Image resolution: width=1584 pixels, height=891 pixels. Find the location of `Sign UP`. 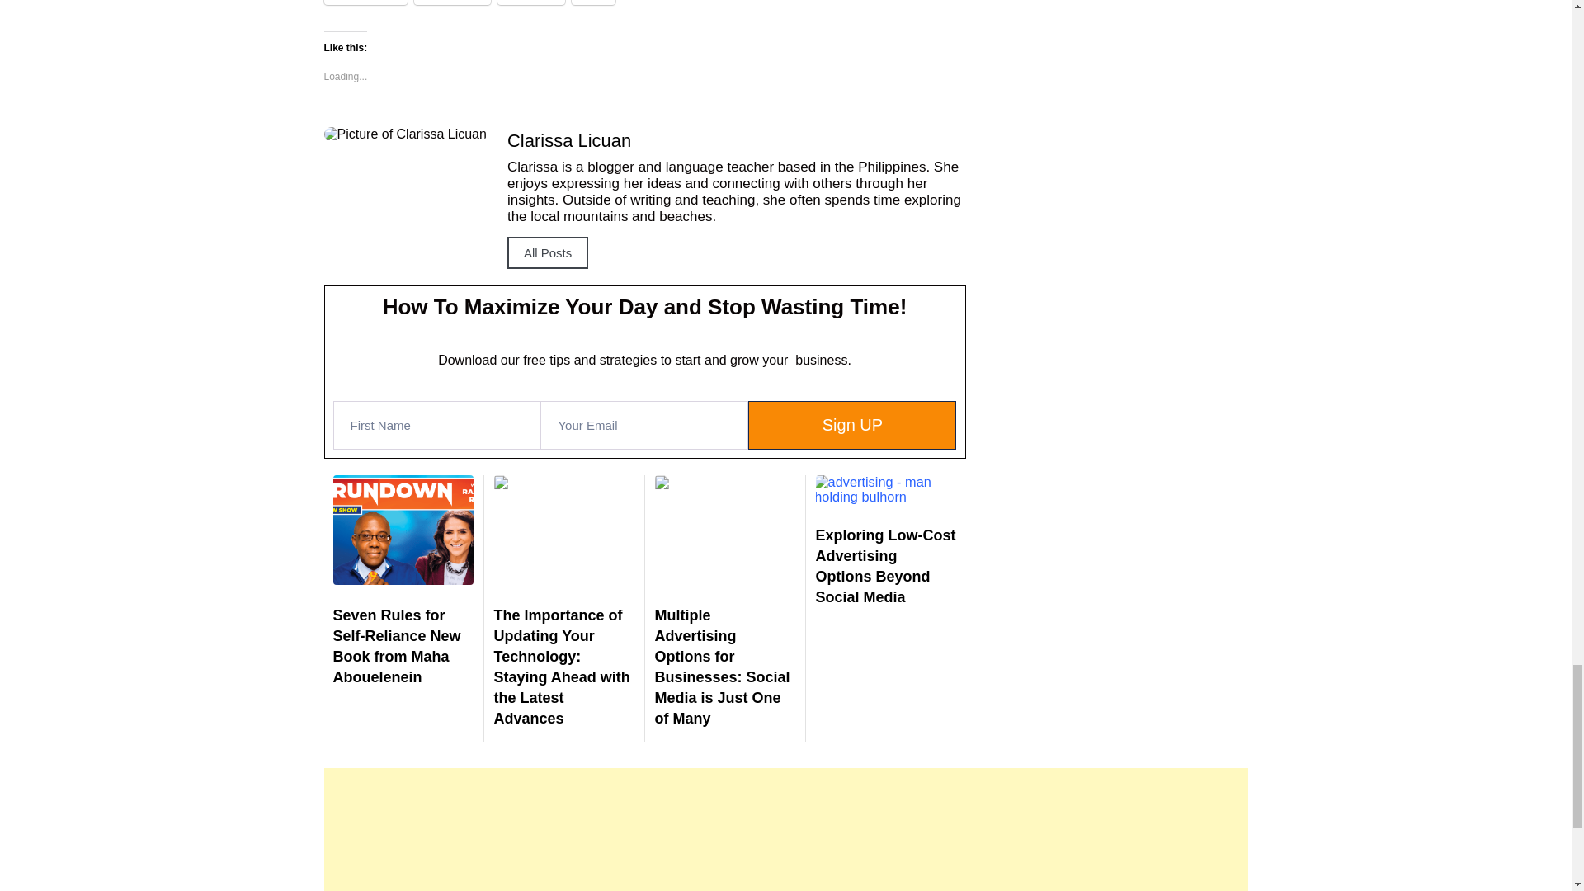

Sign UP is located at coordinates (851, 426).